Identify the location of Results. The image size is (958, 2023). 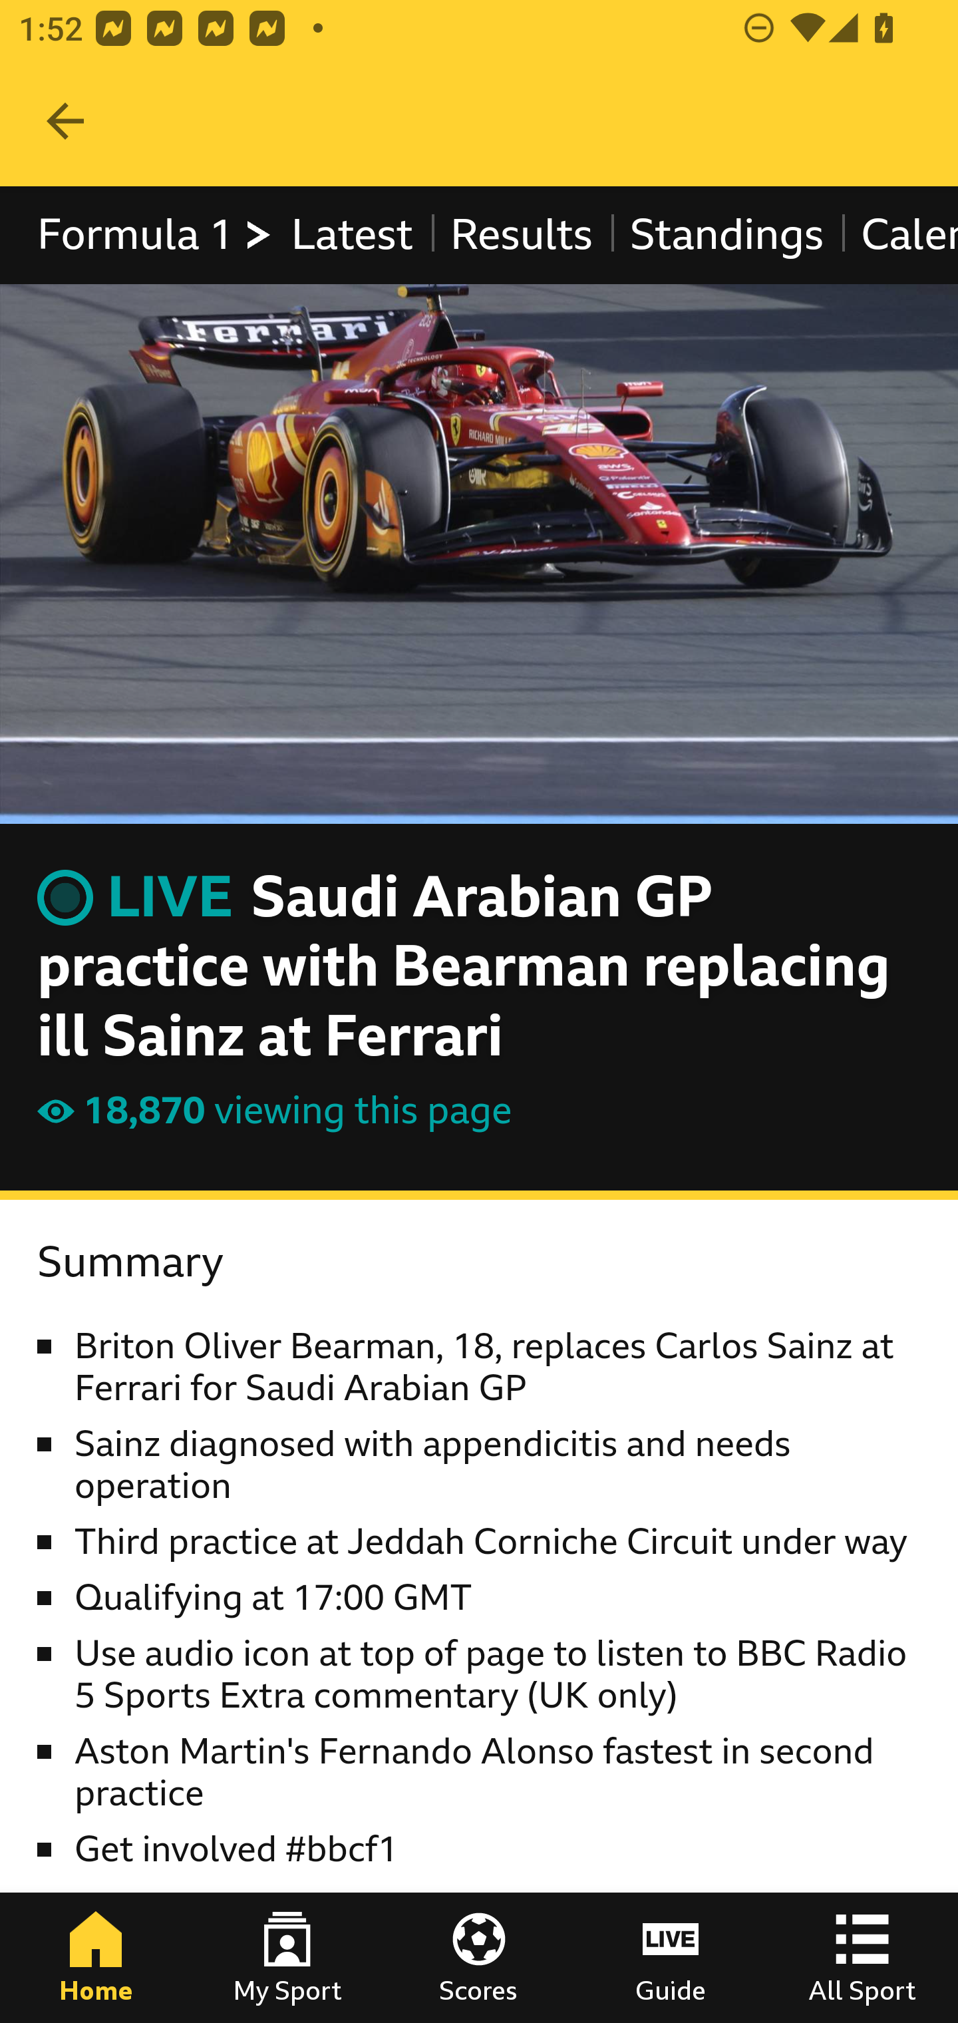
(521, 234).